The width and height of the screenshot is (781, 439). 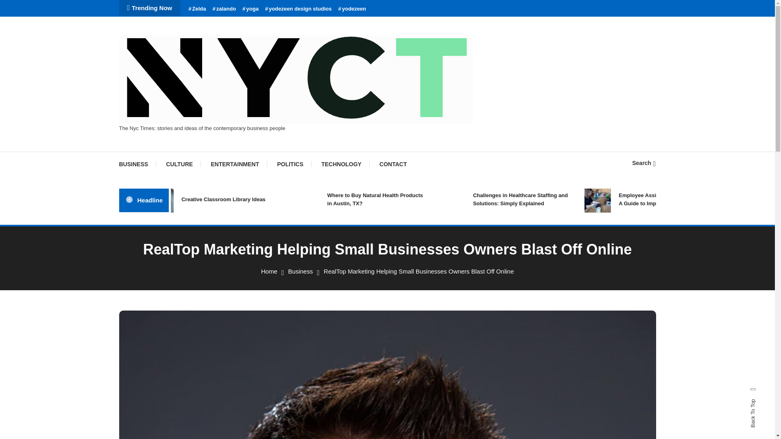 What do you see at coordinates (290, 164) in the screenshot?
I see `POLITICS` at bounding box center [290, 164].